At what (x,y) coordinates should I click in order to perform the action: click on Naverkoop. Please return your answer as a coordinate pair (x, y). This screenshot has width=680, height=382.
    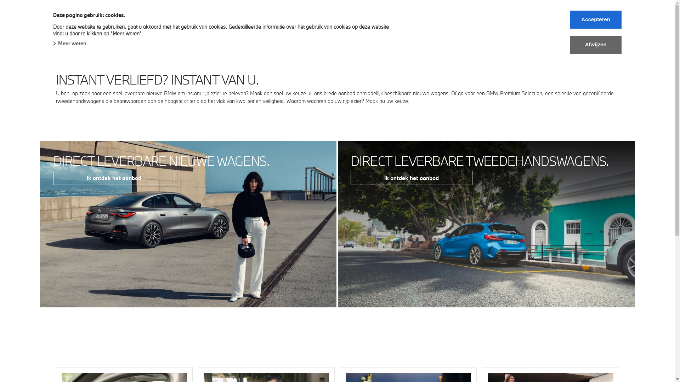
    Looking at the image, I should click on (198, 30).